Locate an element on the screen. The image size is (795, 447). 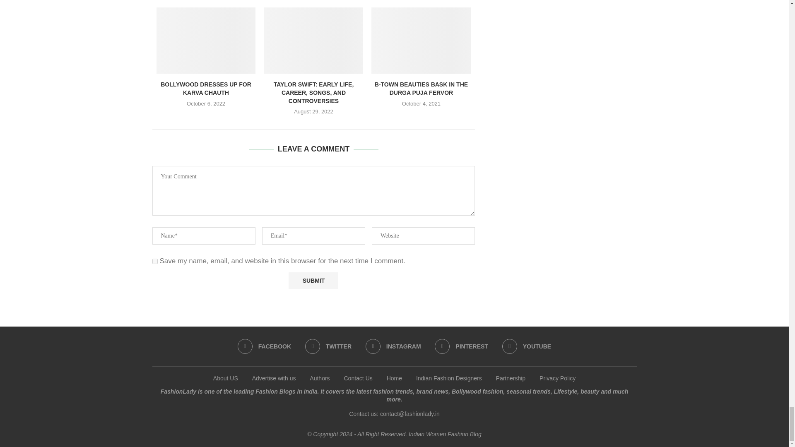
Submit is located at coordinates (313, 281).